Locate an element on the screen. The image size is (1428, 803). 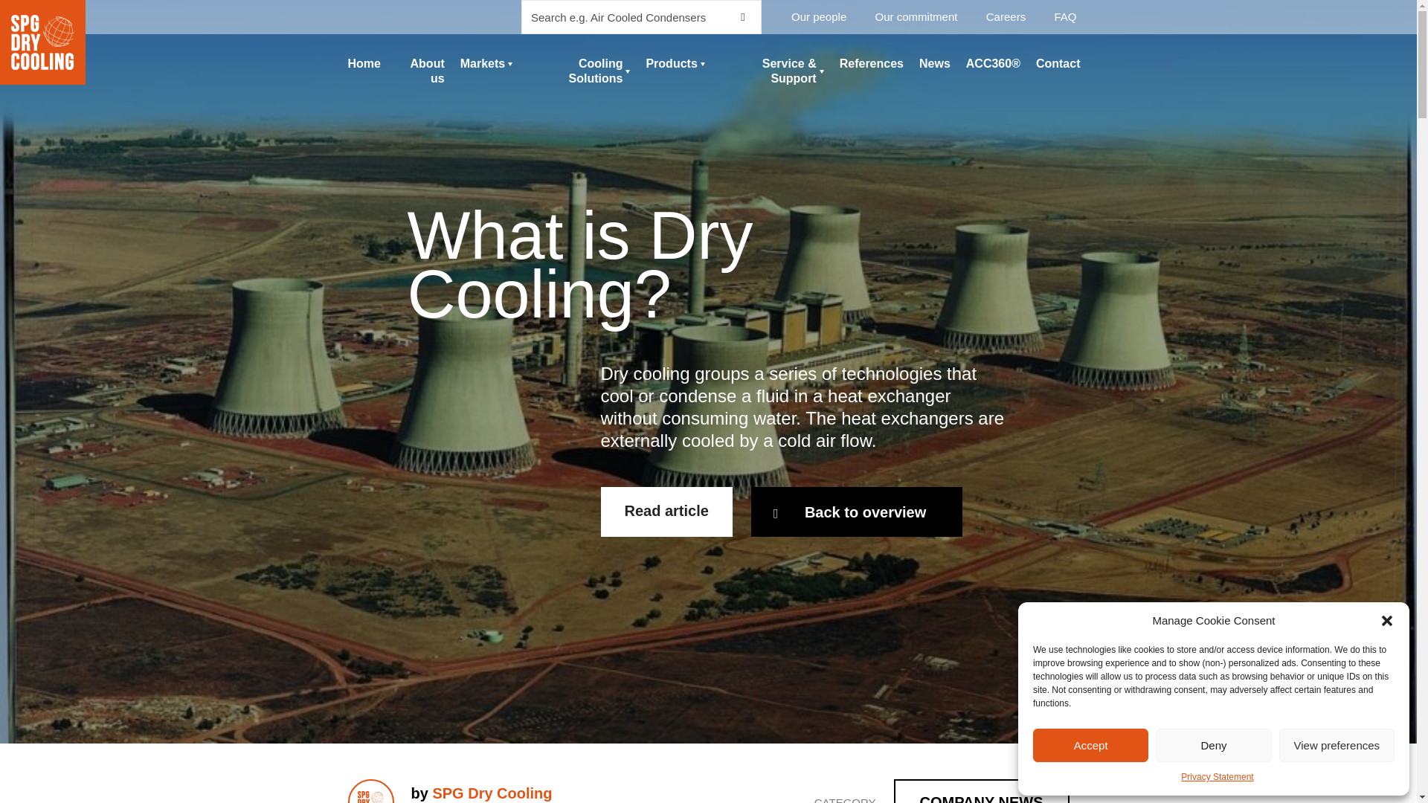
Home is located at coordinates (364, 64).